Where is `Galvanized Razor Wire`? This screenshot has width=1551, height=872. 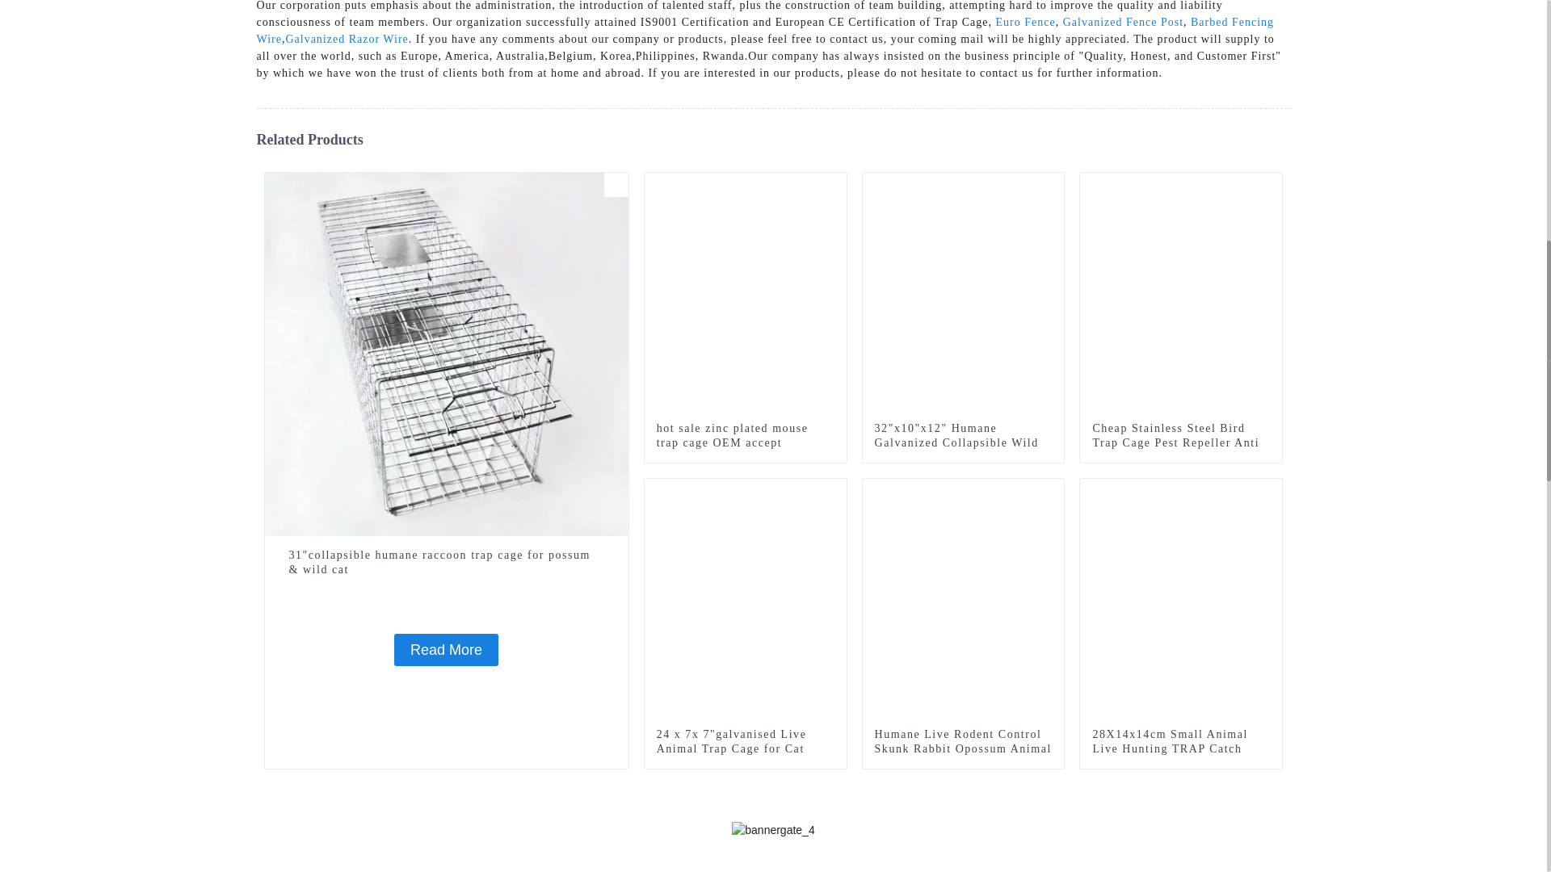 Galvanized Razor Wire is located at coordinates (346, 39).